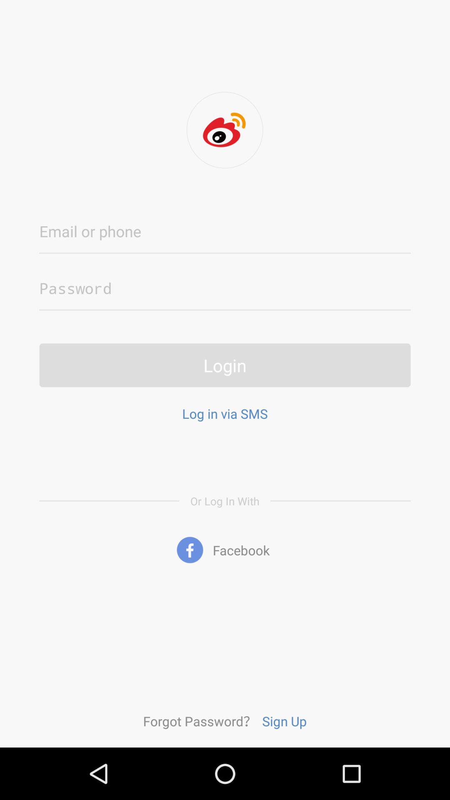 The image size is (450, 800). I want to click on select item next to the sign up icon, so click(200, 721).